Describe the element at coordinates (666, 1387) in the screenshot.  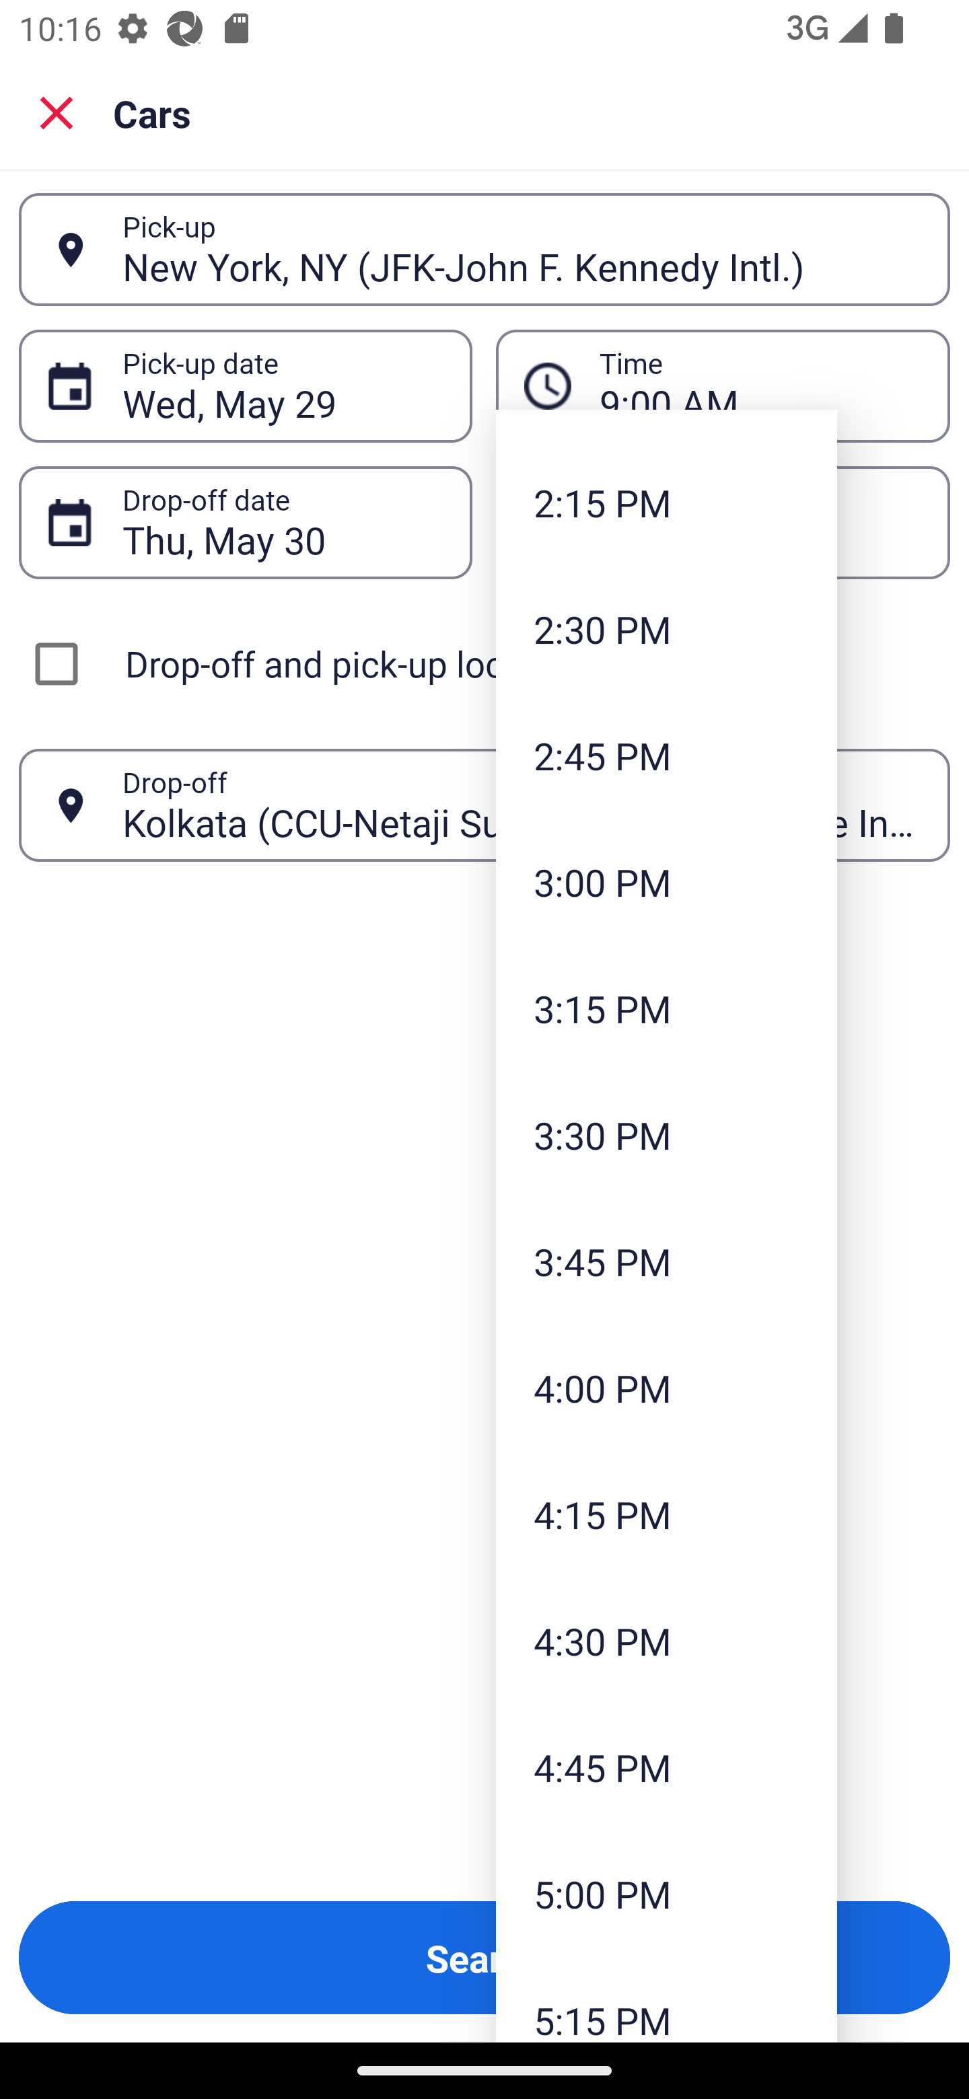
I see `4:00 PM` at that location.